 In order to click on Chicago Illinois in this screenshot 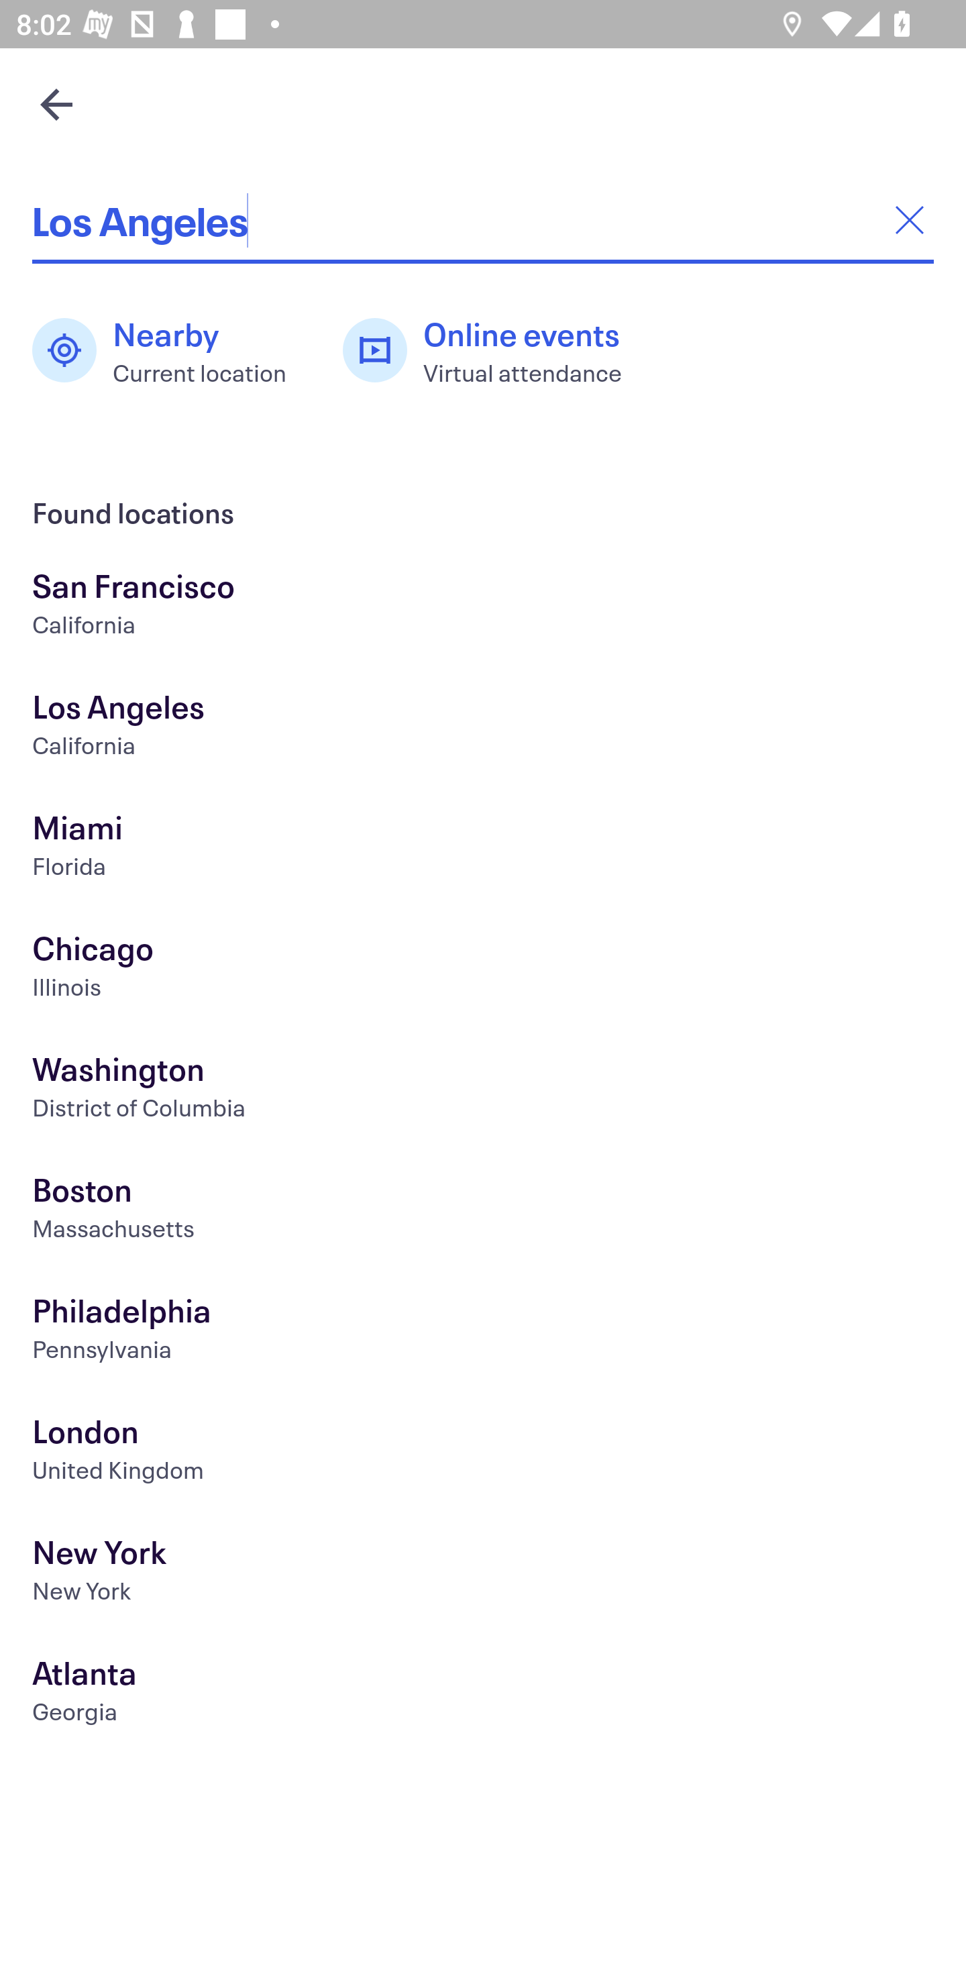, I will do `click(483, 970)`.